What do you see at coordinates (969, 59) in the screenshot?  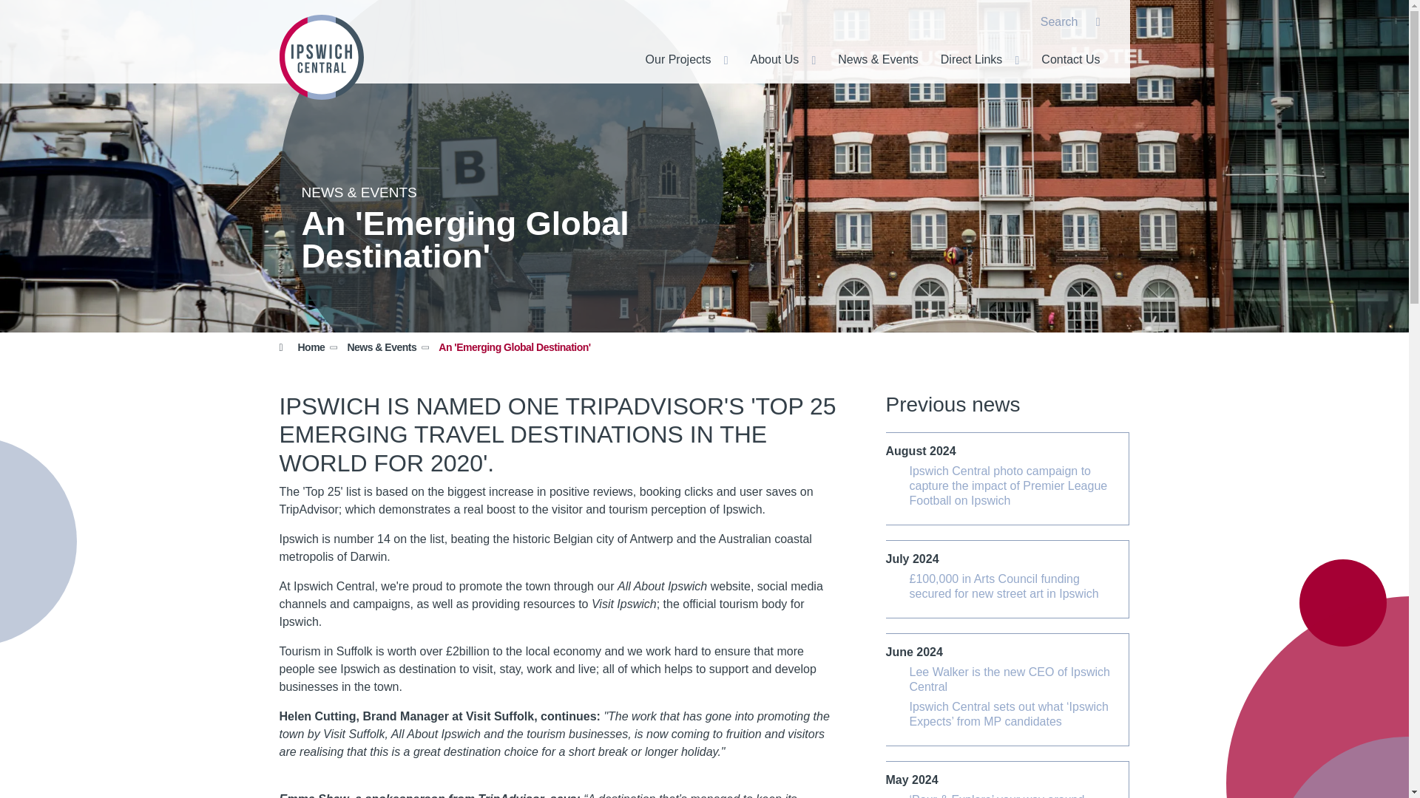 I see `Direct Links` at bounding box center [969, 59].